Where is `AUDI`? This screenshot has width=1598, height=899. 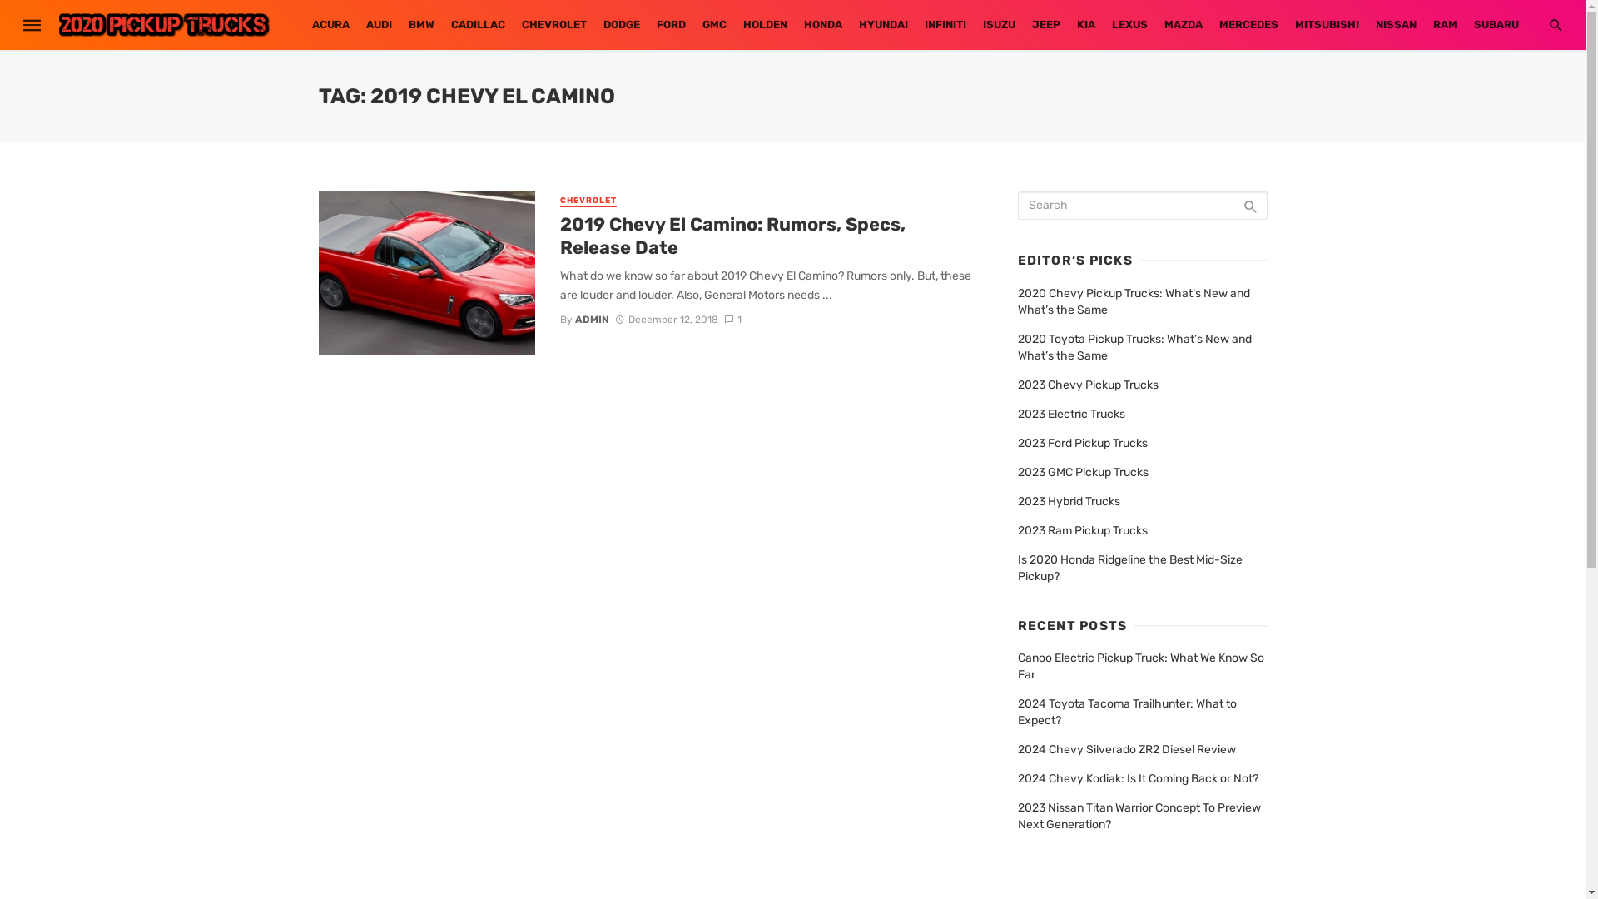
AUDI is located at coordinates (380, 25).